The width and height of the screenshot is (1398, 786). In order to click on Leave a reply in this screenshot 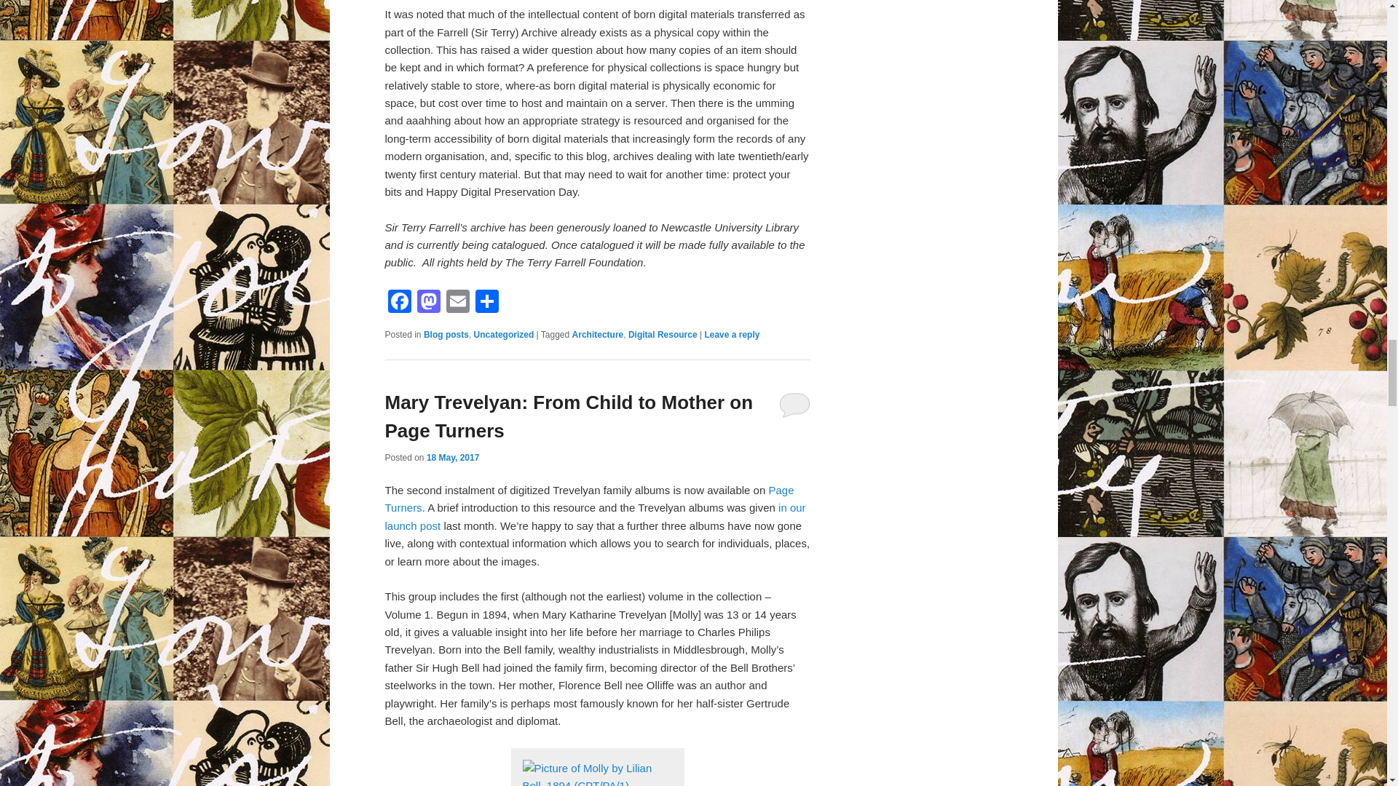, I will do `click(731, 334)`.